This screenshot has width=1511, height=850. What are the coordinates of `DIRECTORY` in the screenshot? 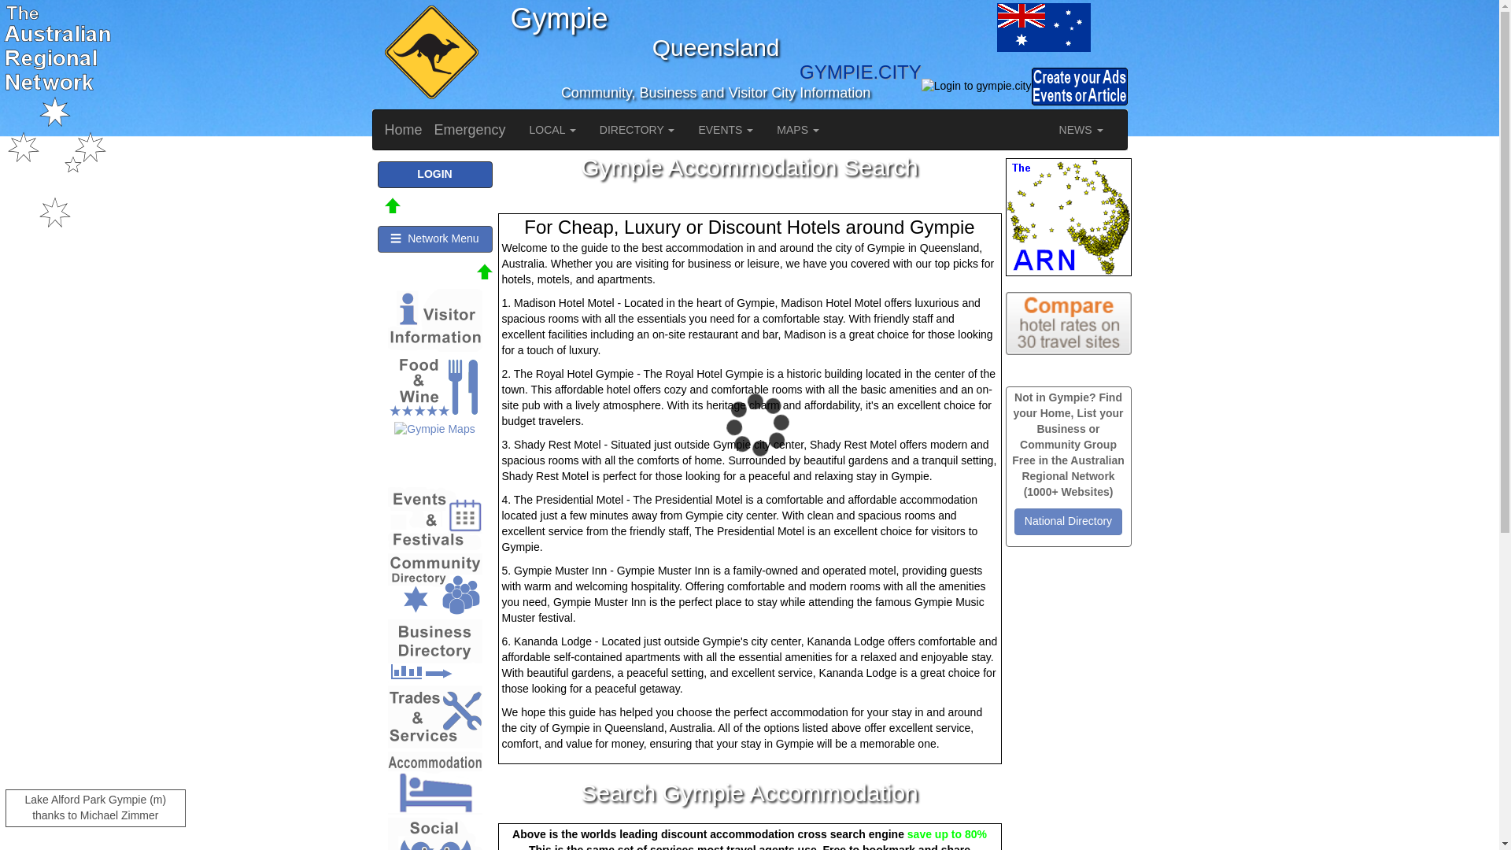 It's located at (637, 130).